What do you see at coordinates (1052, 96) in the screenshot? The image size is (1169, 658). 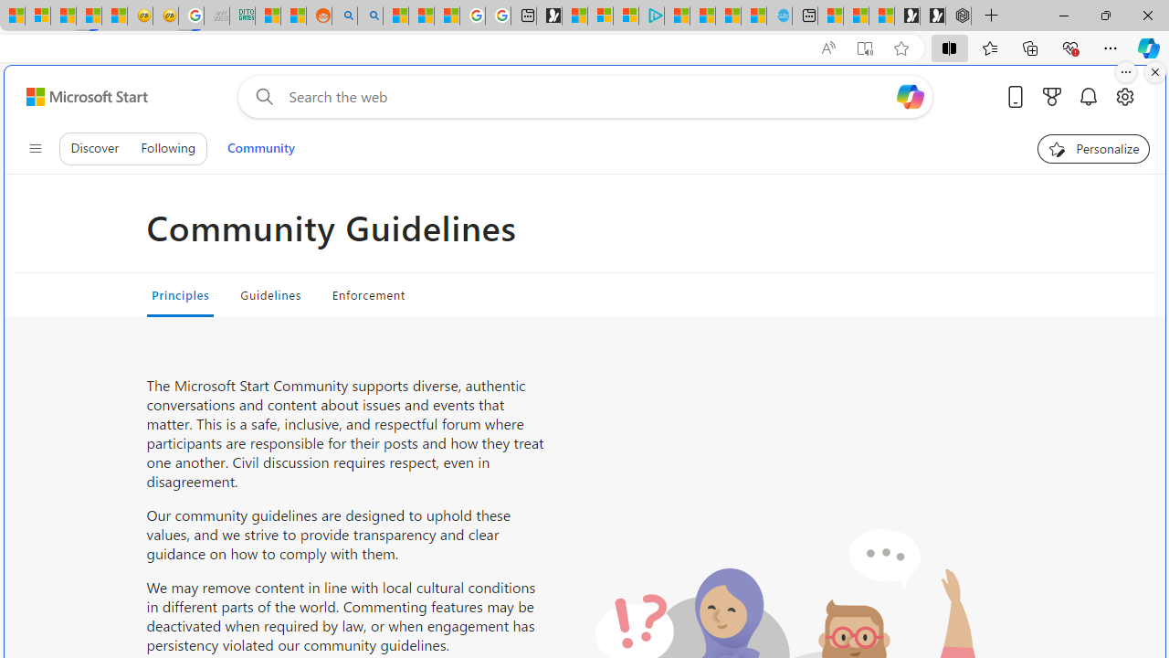 I see `Microsoft rewards` at bounding box center [1052, 96].